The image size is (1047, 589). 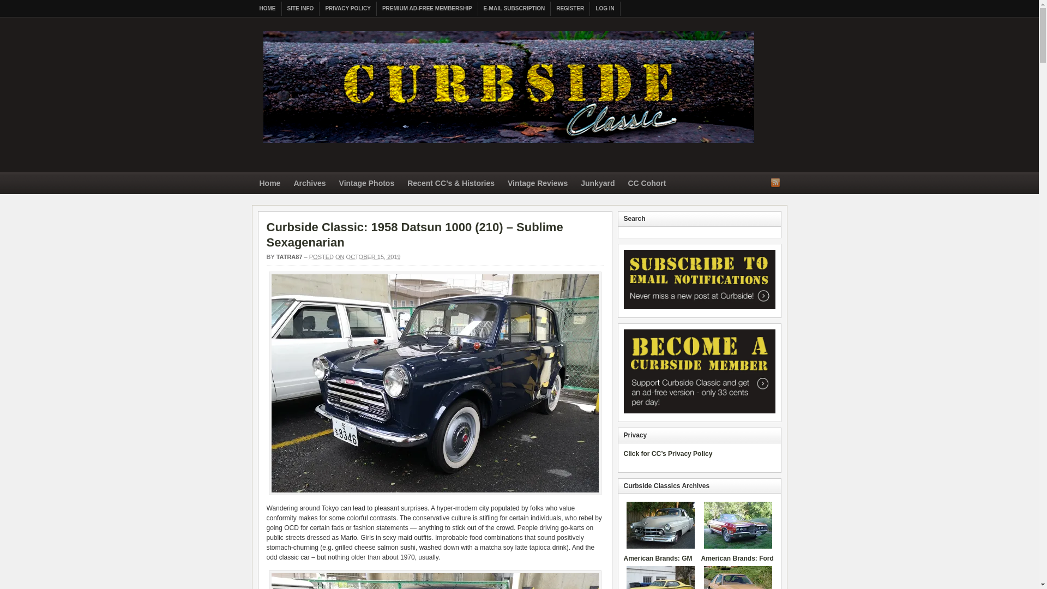 I want to click on REGISTER, so click(x=570, y=9).